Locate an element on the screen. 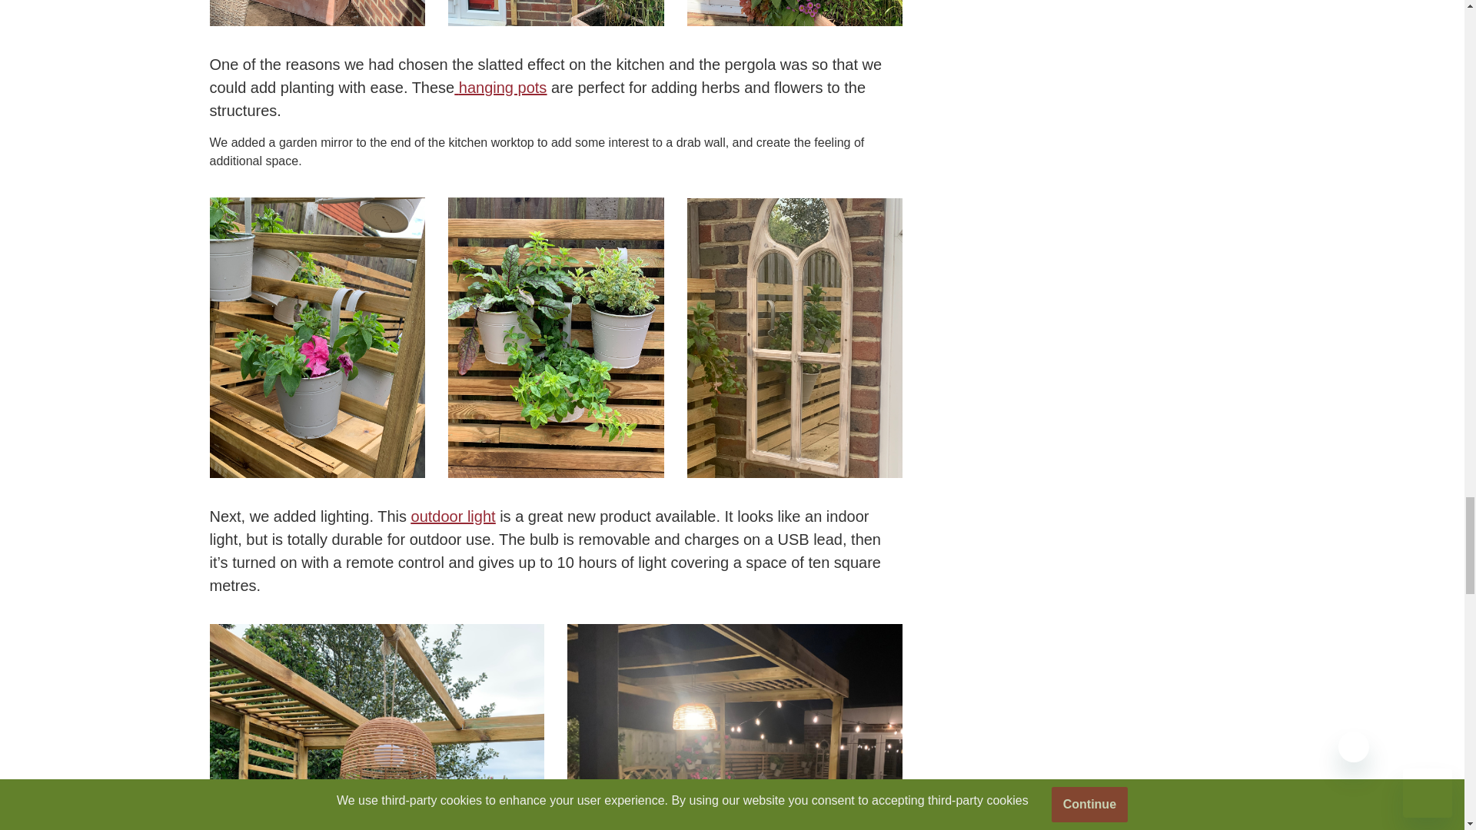  The Bossa 20 hanging lantern is located at coordinates (377, 727).